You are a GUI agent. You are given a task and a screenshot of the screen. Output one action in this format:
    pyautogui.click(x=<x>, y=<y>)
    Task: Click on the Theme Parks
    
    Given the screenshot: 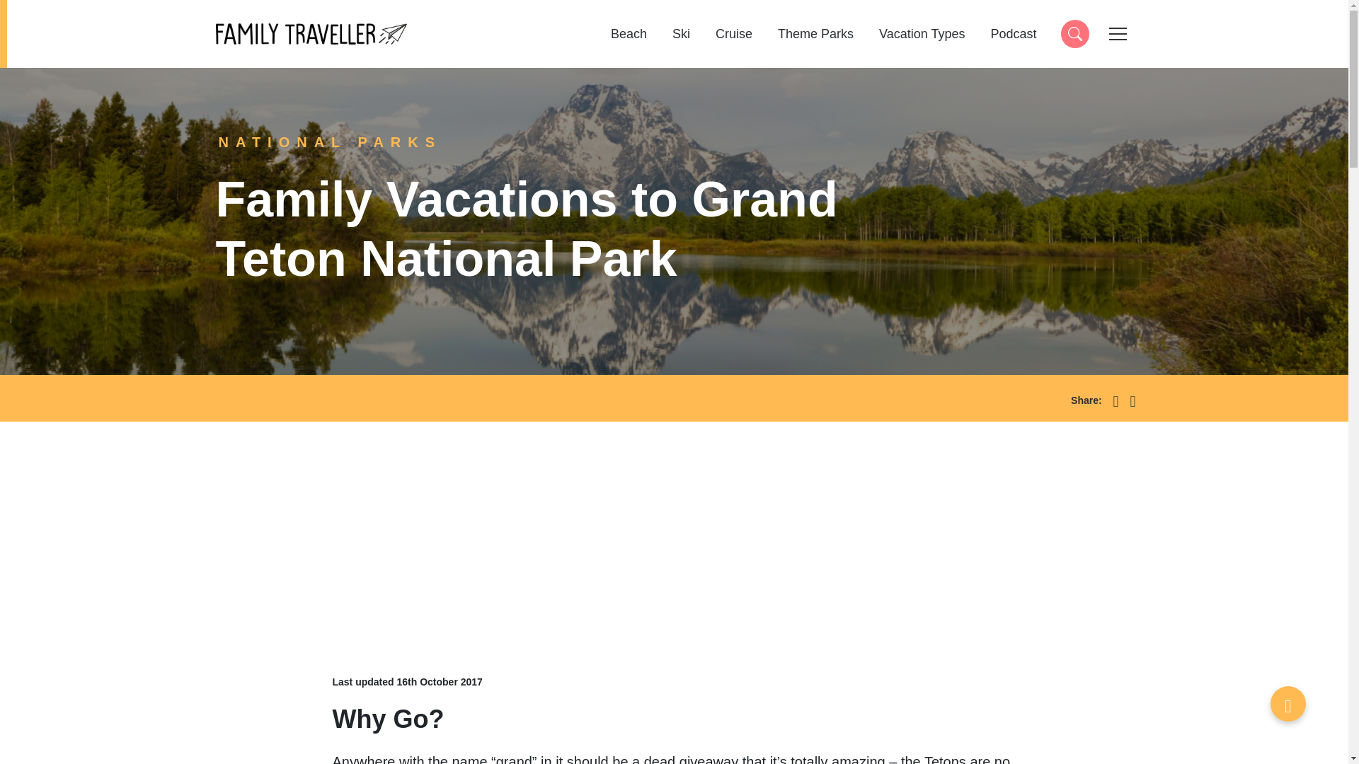 What is the action you would take?
    pyautogui.click(x=815, y=34)
    